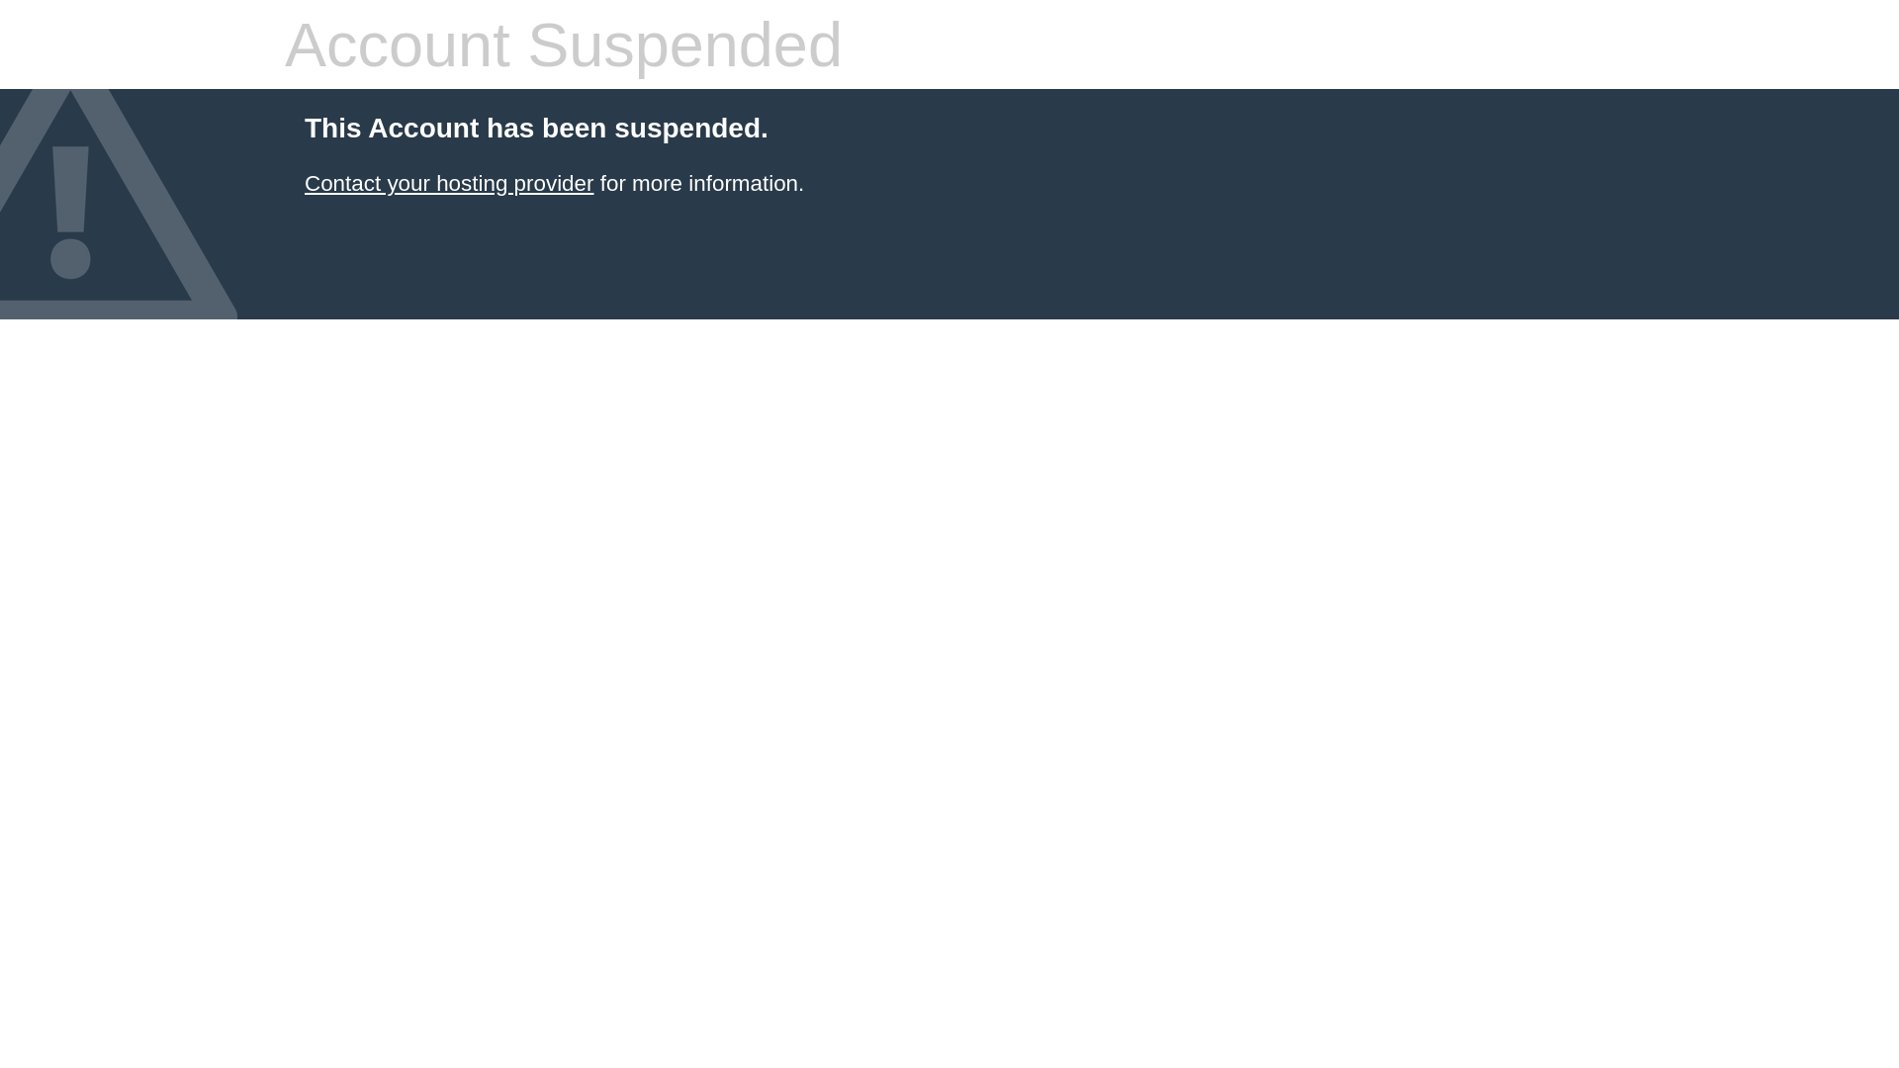 The height and width of the screenshot is (1068, 1899). What do you see at coordinates (449, 184) in the screenshot?
I see `Contact your hosting provider` at bounding box center [449, 184].